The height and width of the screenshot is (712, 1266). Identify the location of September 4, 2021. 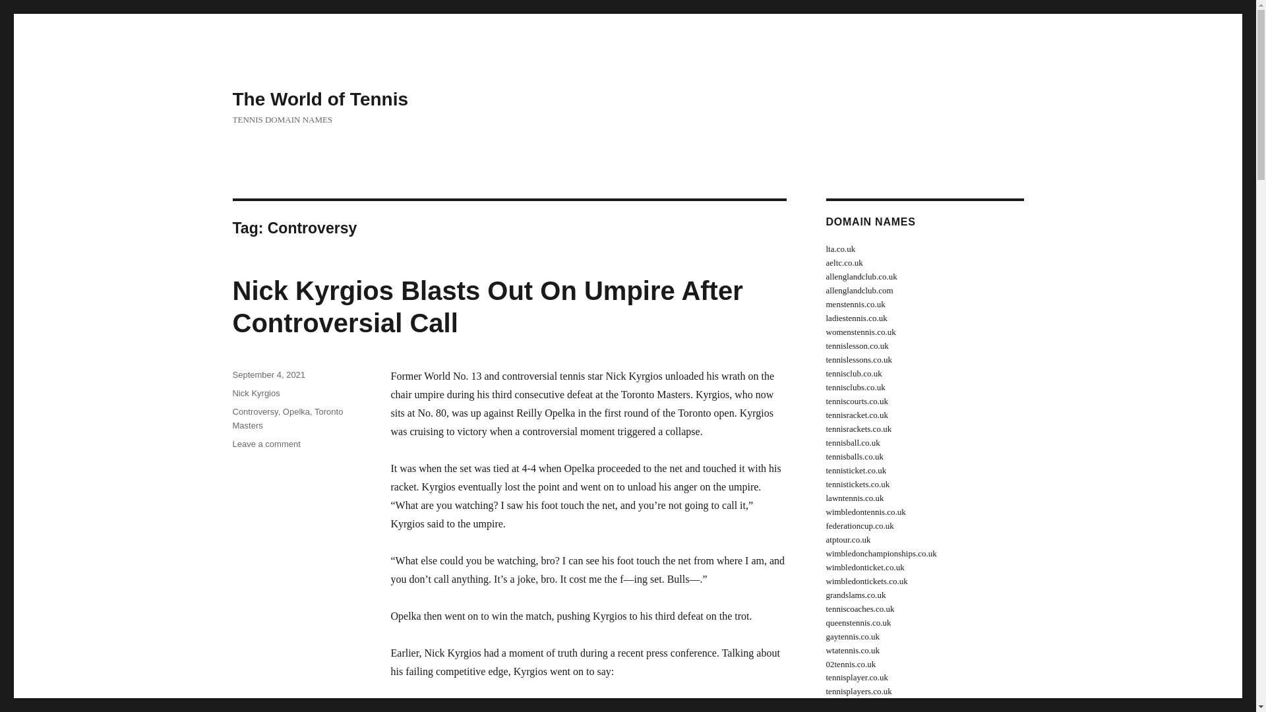
(268, 374).